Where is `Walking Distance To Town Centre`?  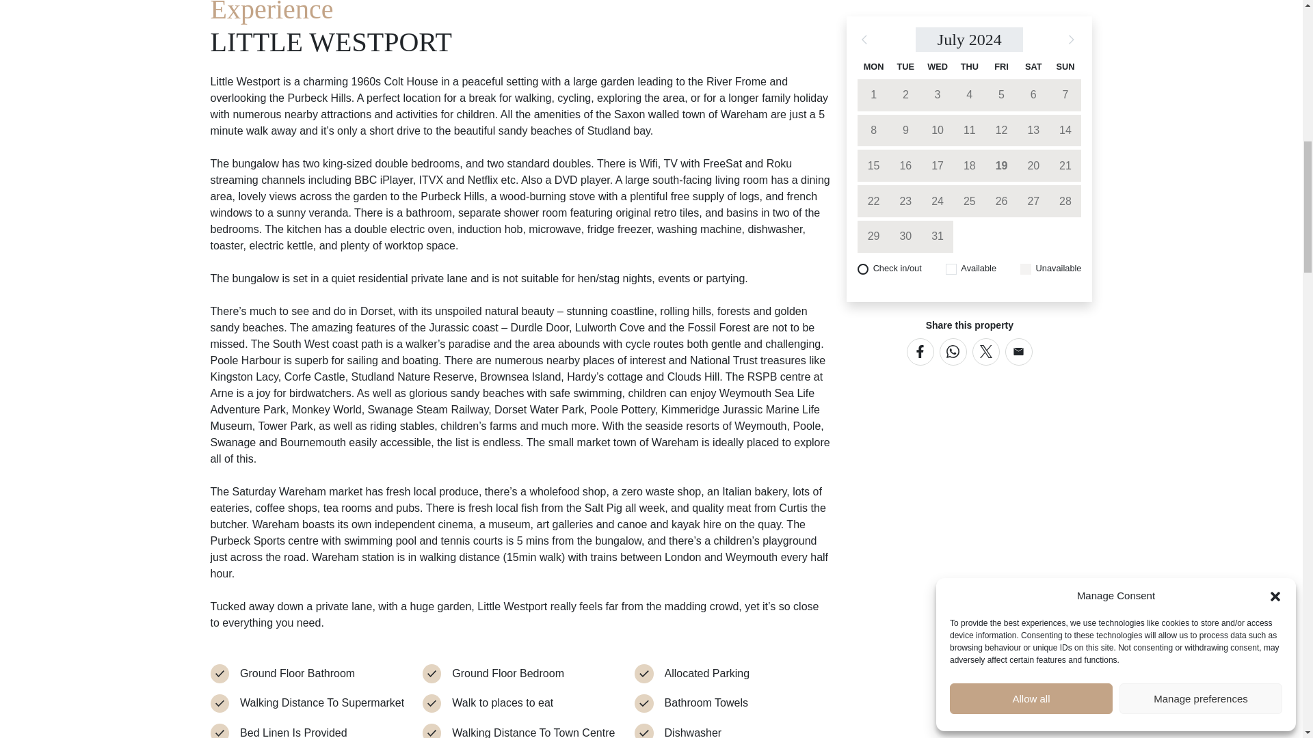
Walking Distance To Town Centre is located at coordinates (533, 731).